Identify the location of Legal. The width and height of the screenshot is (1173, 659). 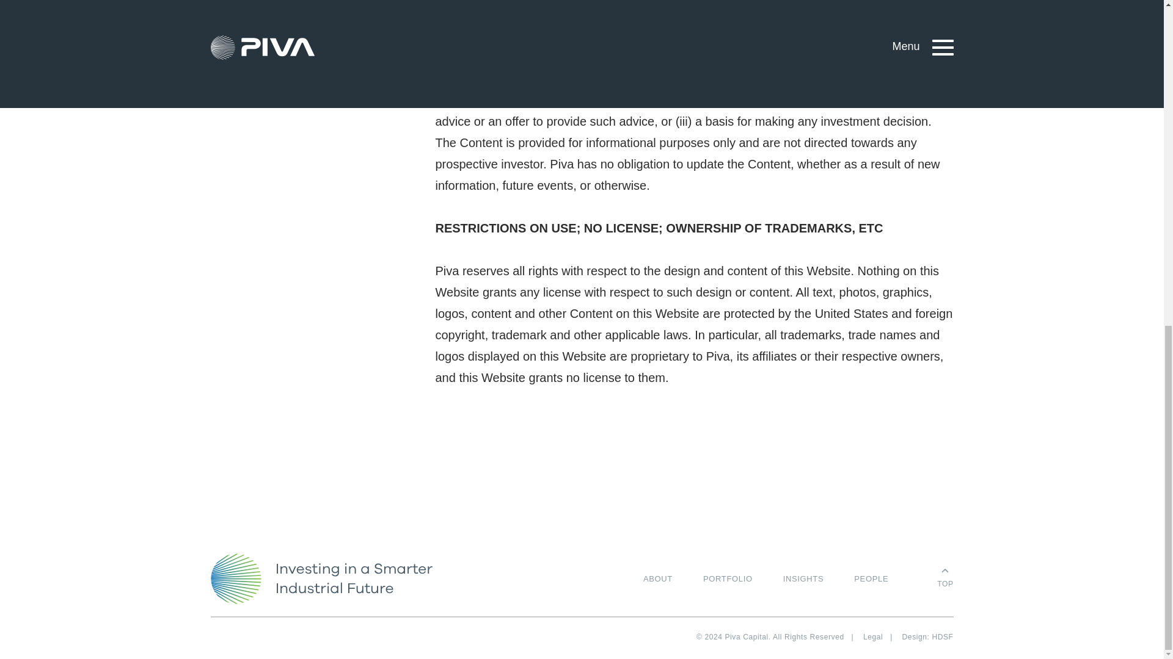
(873, 636).